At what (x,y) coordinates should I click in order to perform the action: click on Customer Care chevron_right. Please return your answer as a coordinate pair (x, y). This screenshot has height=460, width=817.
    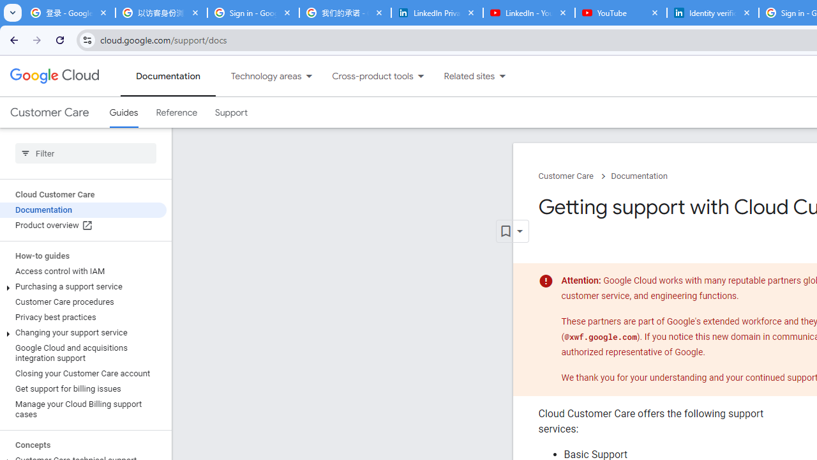
    Looking at the image, I should click on (574, 176).